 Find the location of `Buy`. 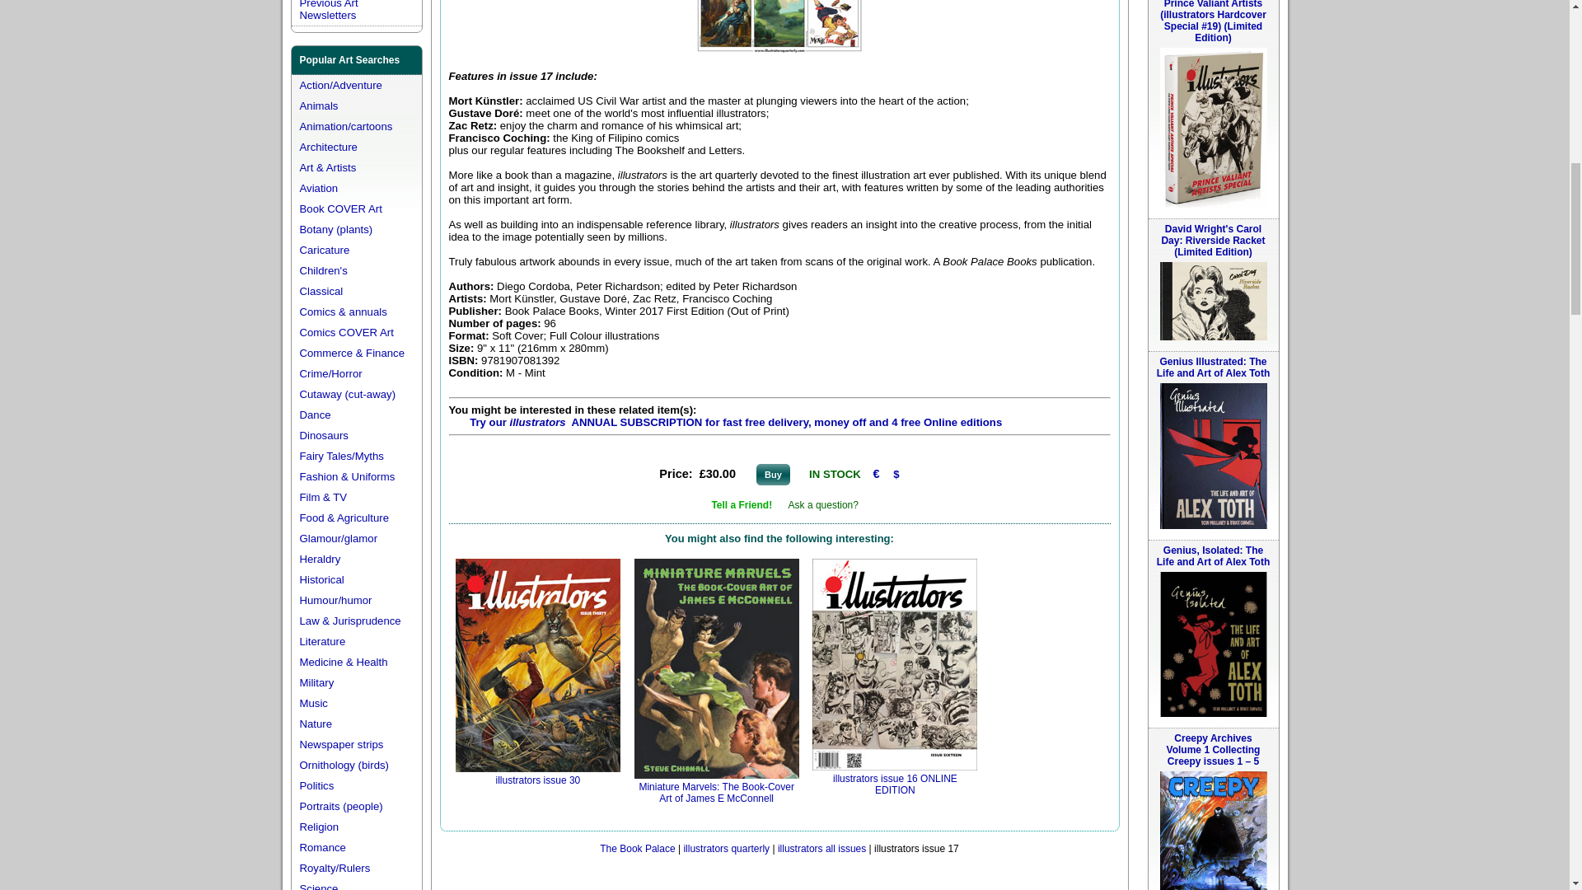

Buy is located at coordinates (773, 474).